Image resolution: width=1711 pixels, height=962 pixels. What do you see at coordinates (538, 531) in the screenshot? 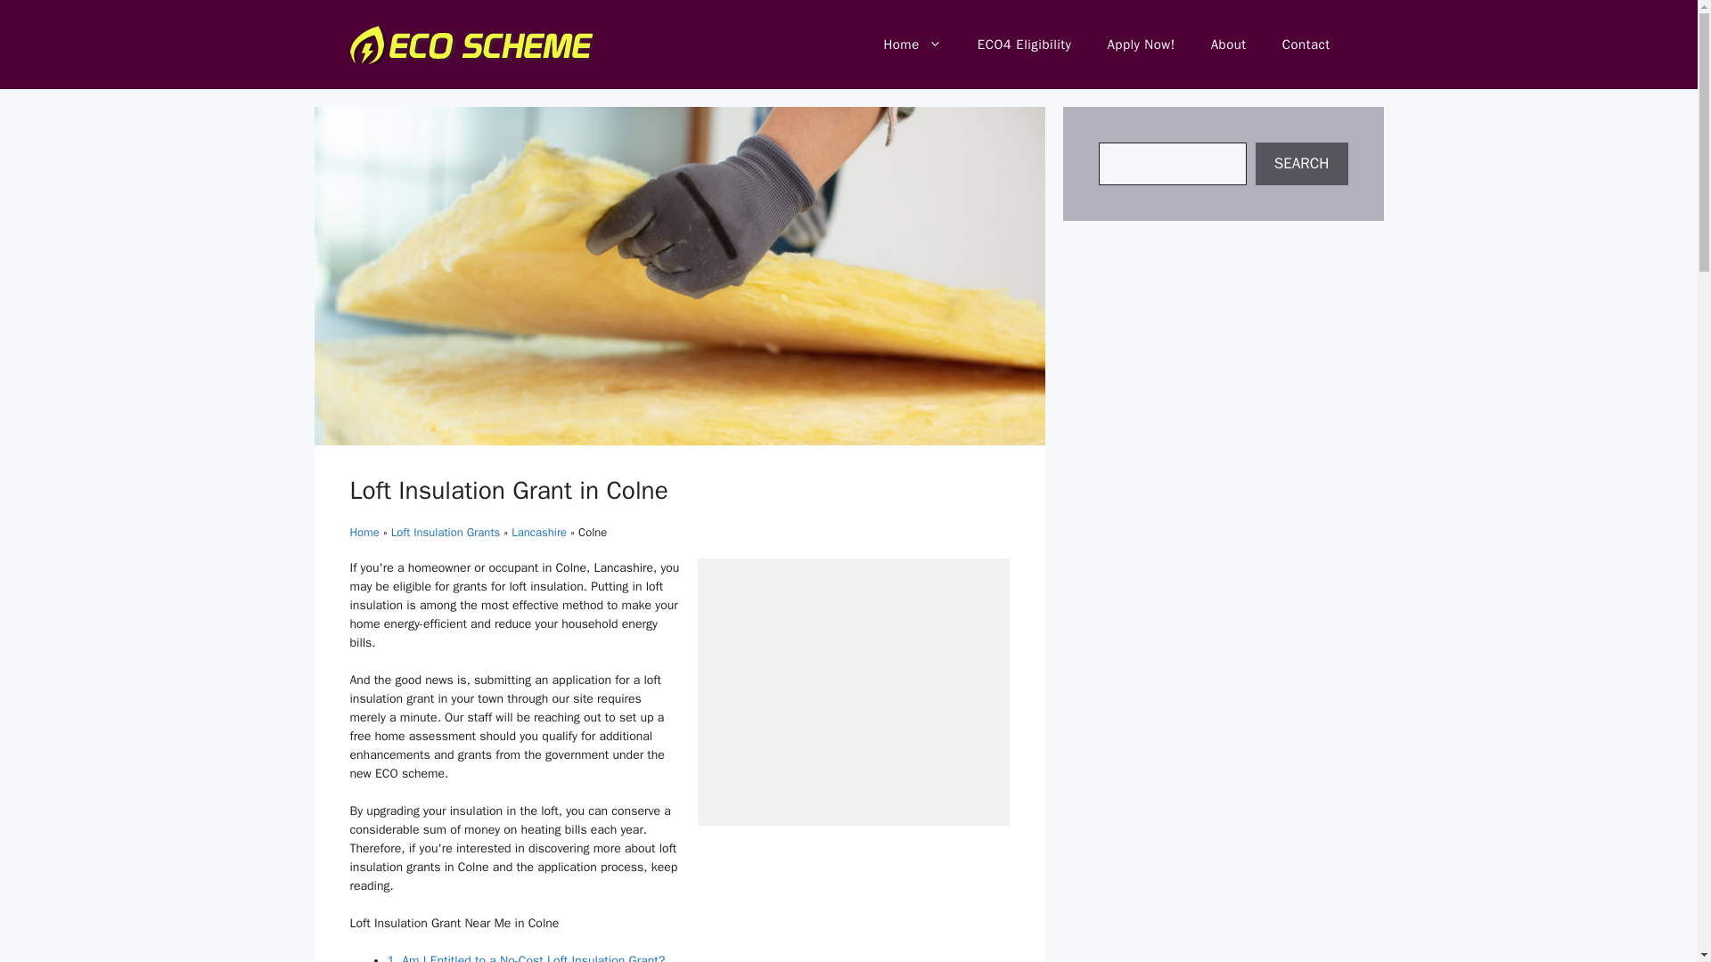
I see `Lancashire` at bounding box center [538, 531].